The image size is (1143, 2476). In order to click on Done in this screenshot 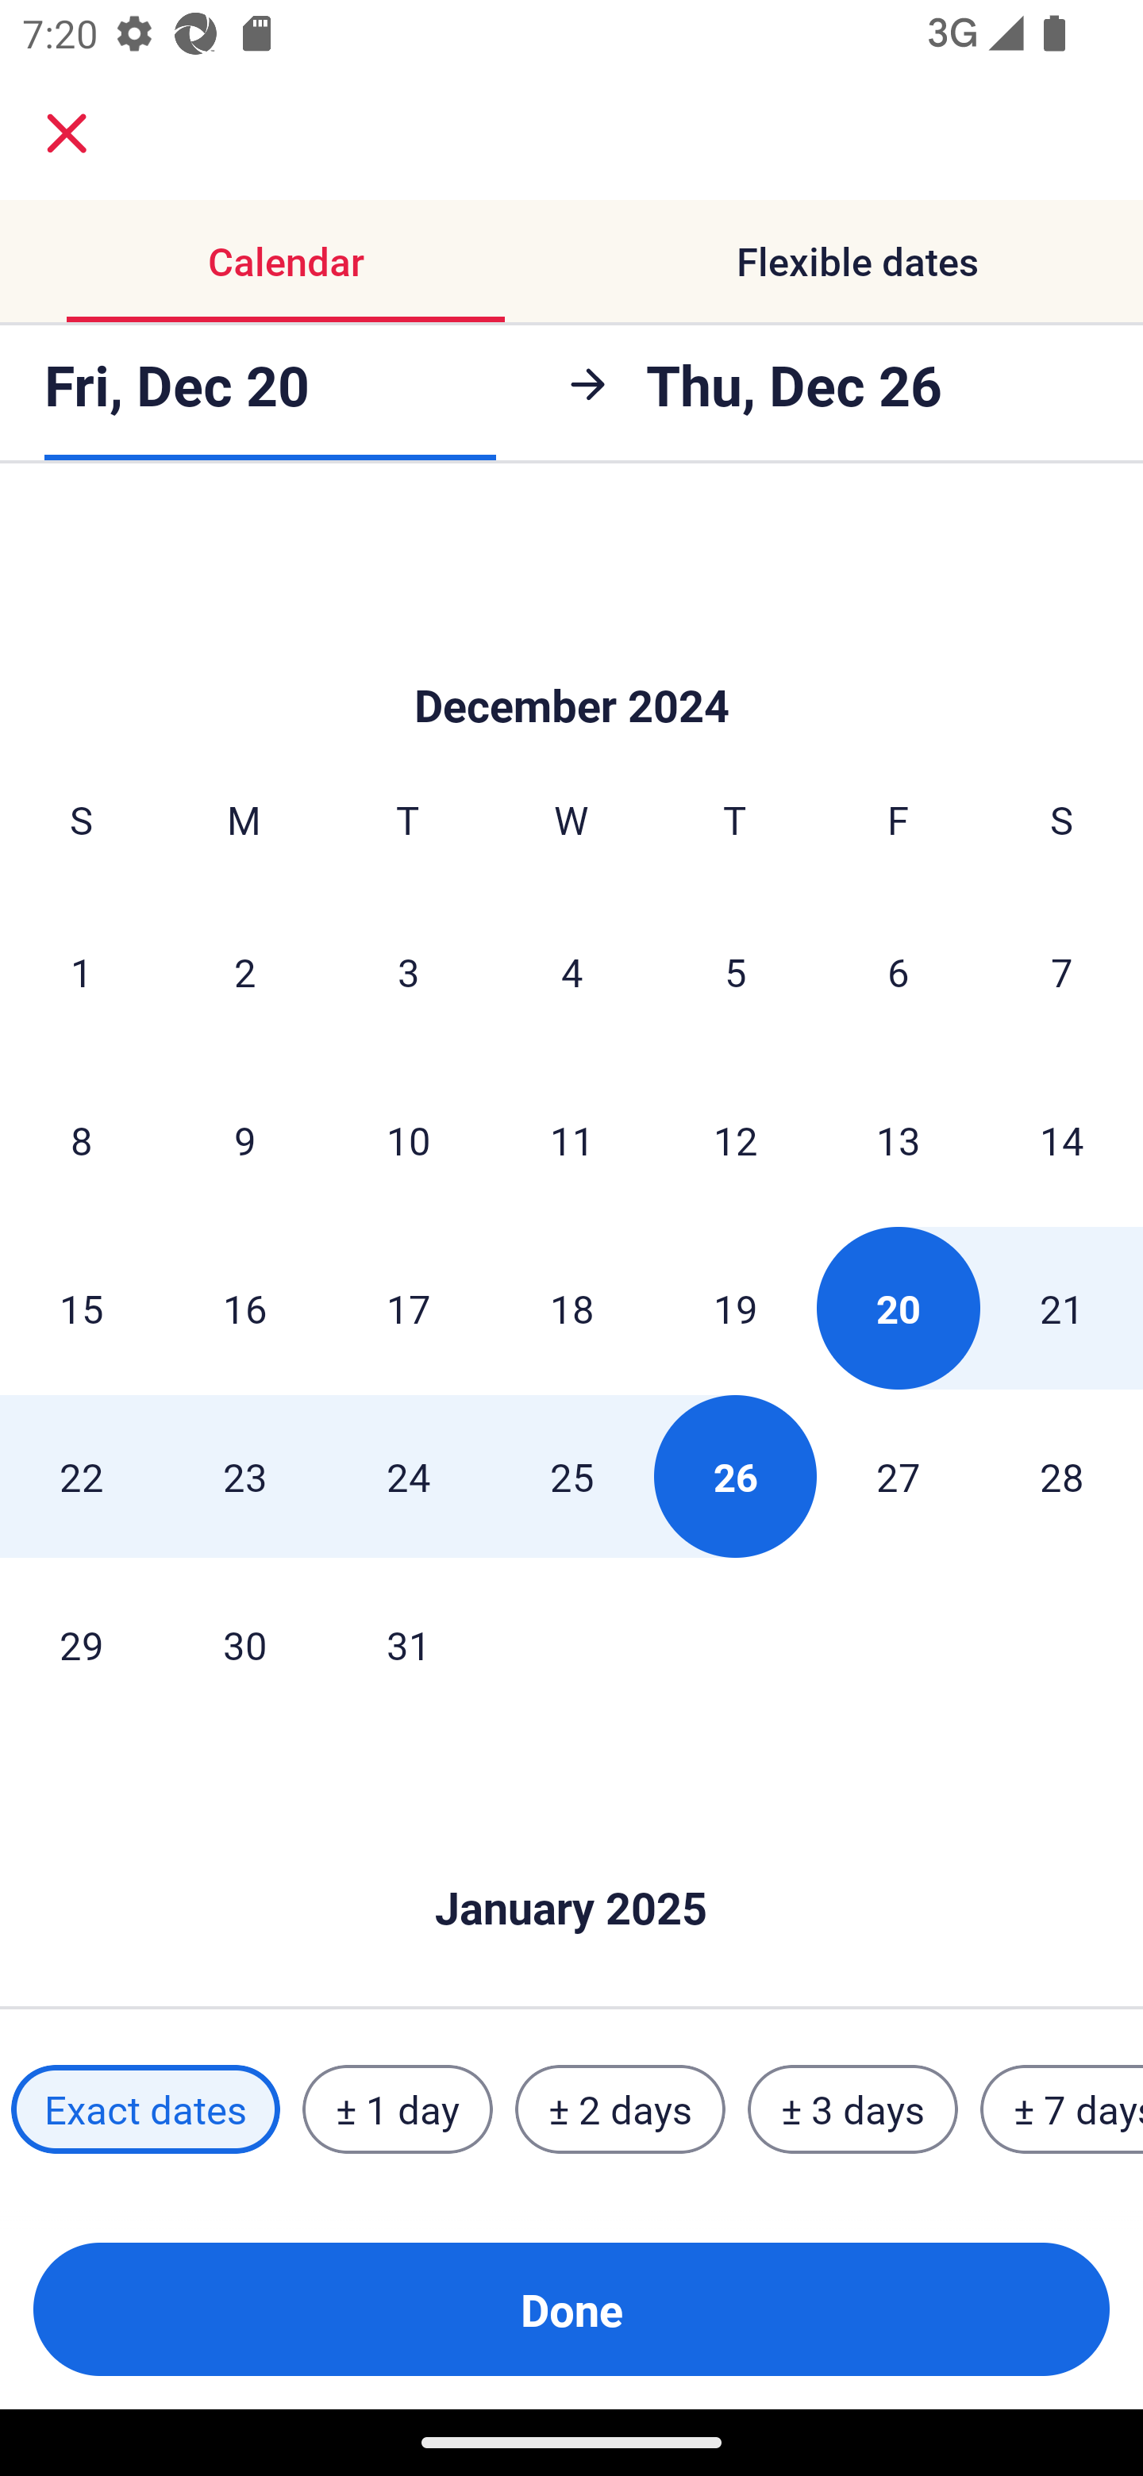, I will do `click(571, 2309)`.